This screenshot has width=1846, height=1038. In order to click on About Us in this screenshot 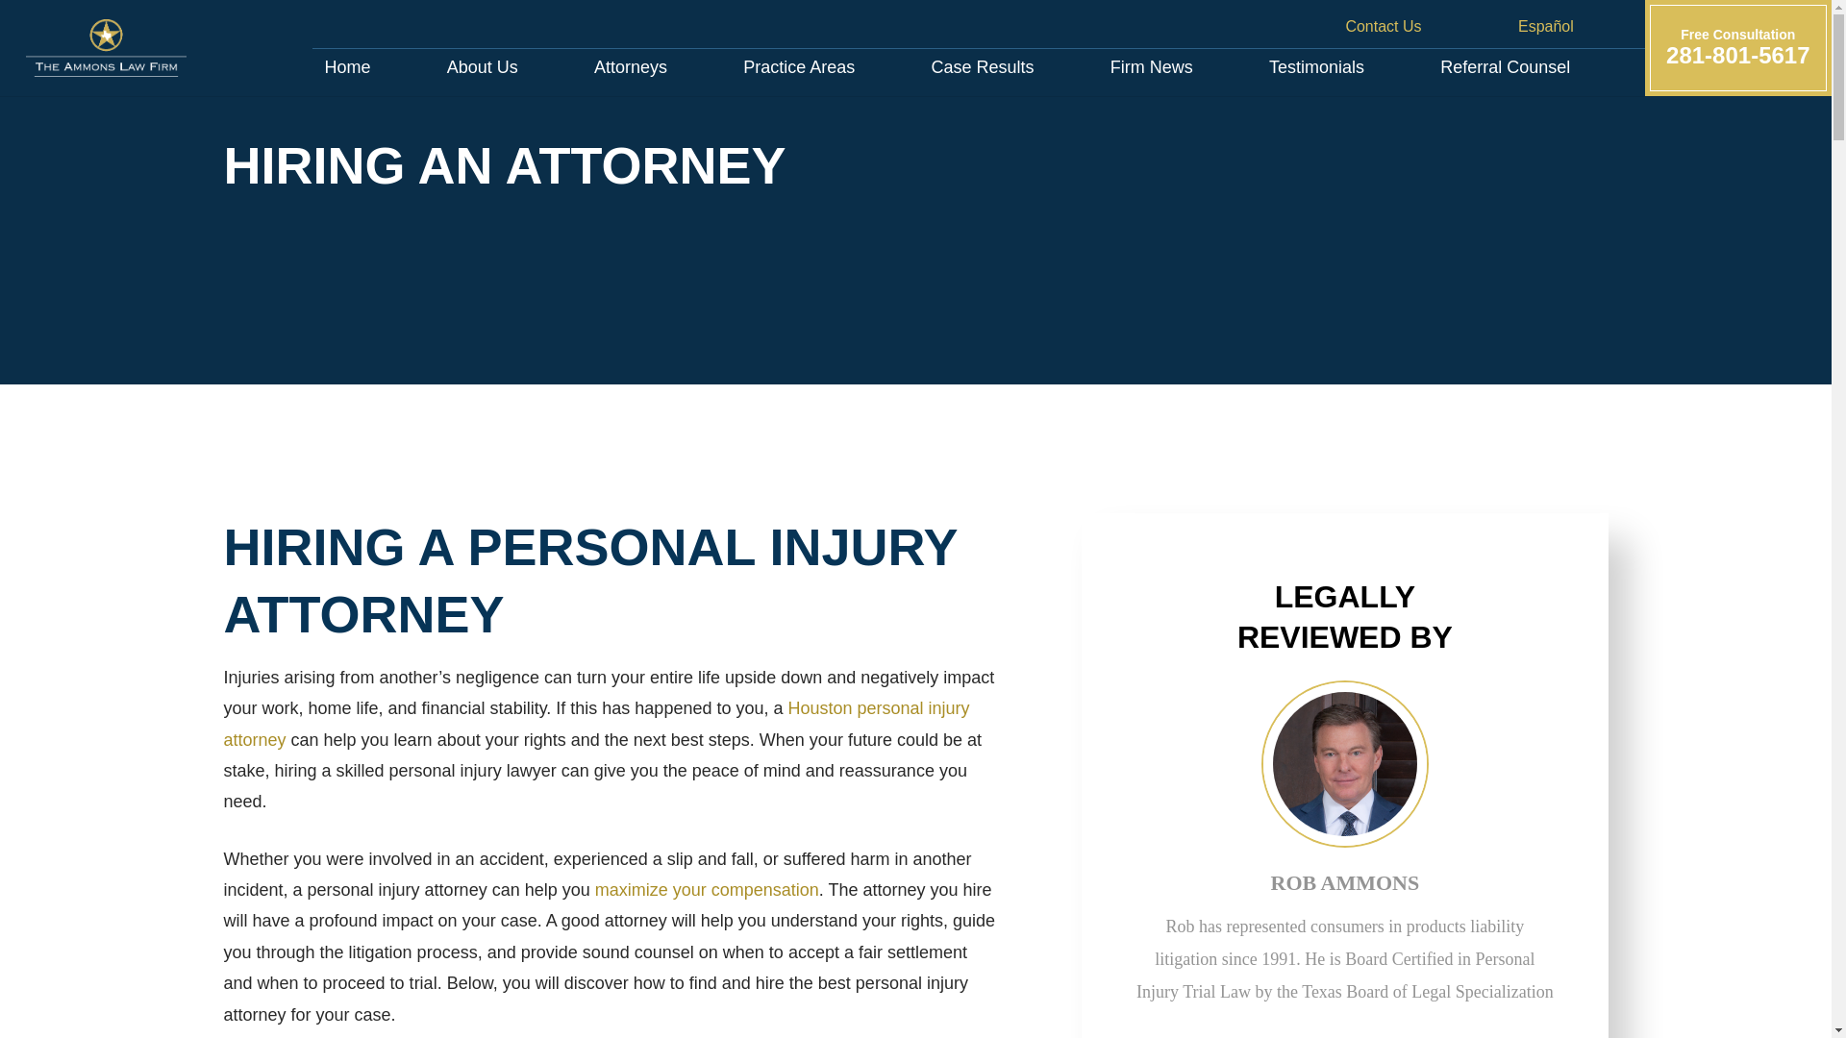, I will do `click(1737, 48)`.